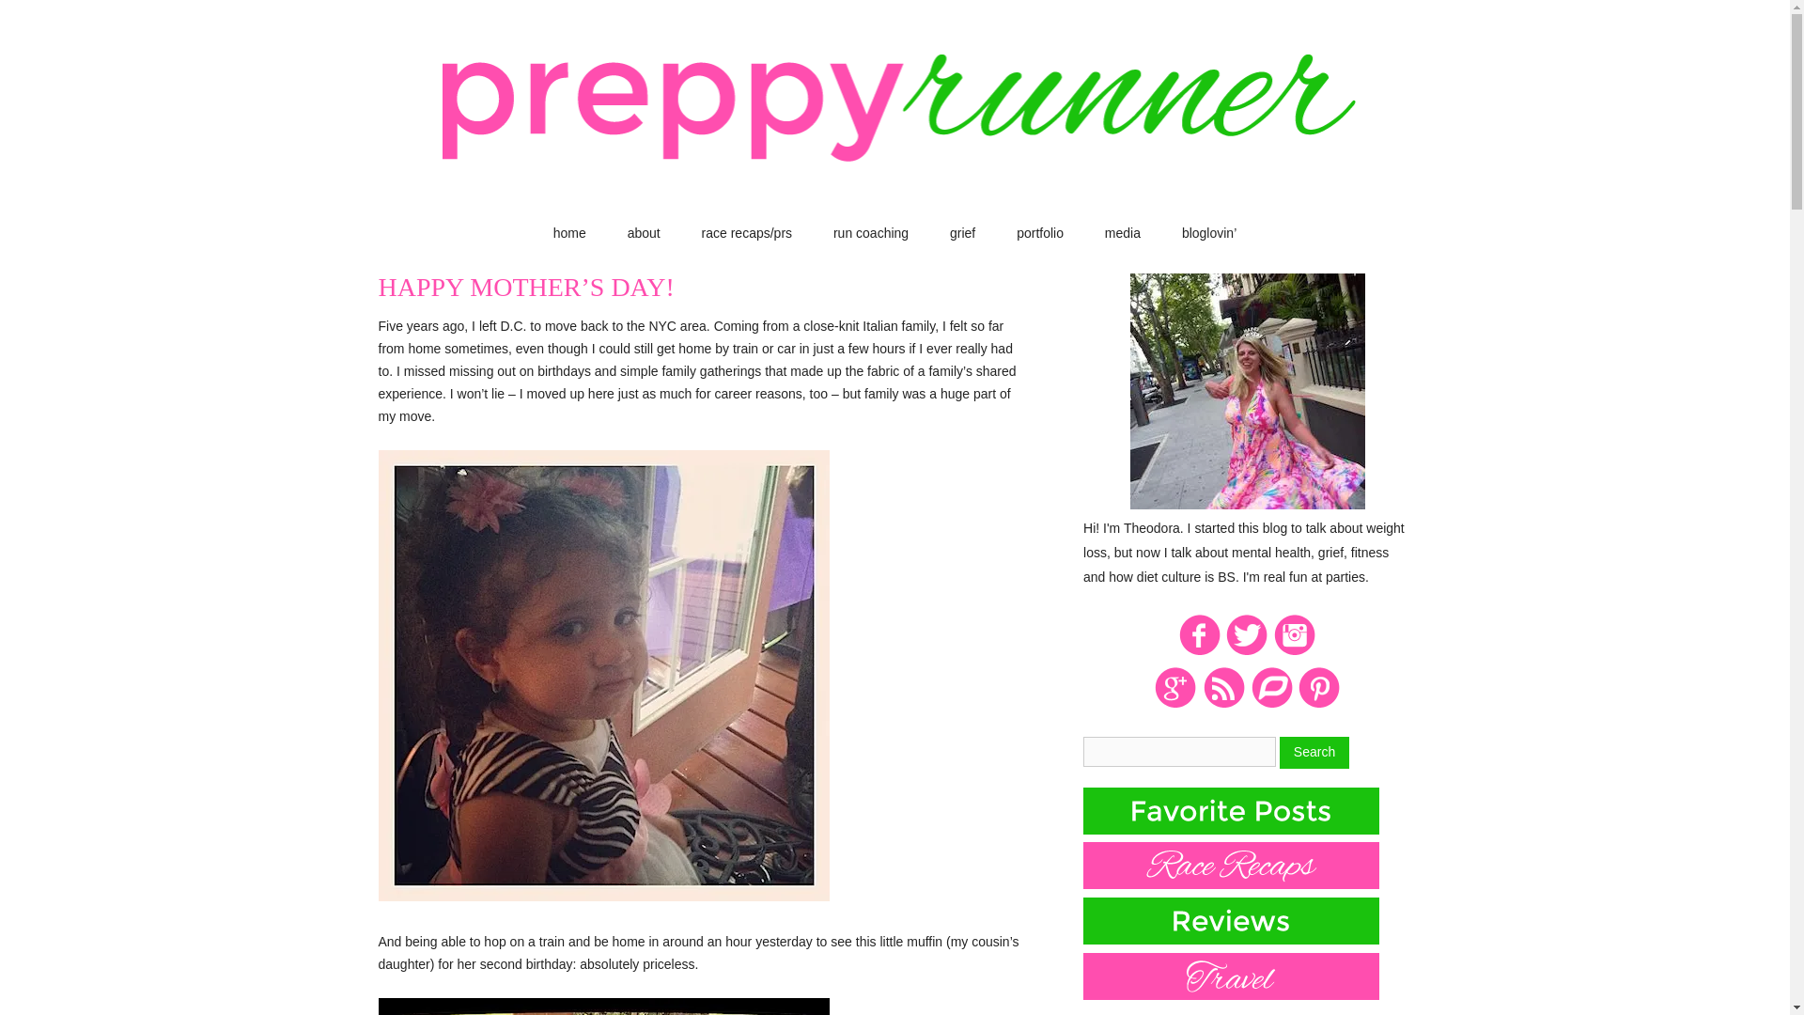 This screenshot has height=1015, width=1804. What do you see at coordinates (569, 233) in the screenshot?
I see `home` at bounding box center [569, 233].